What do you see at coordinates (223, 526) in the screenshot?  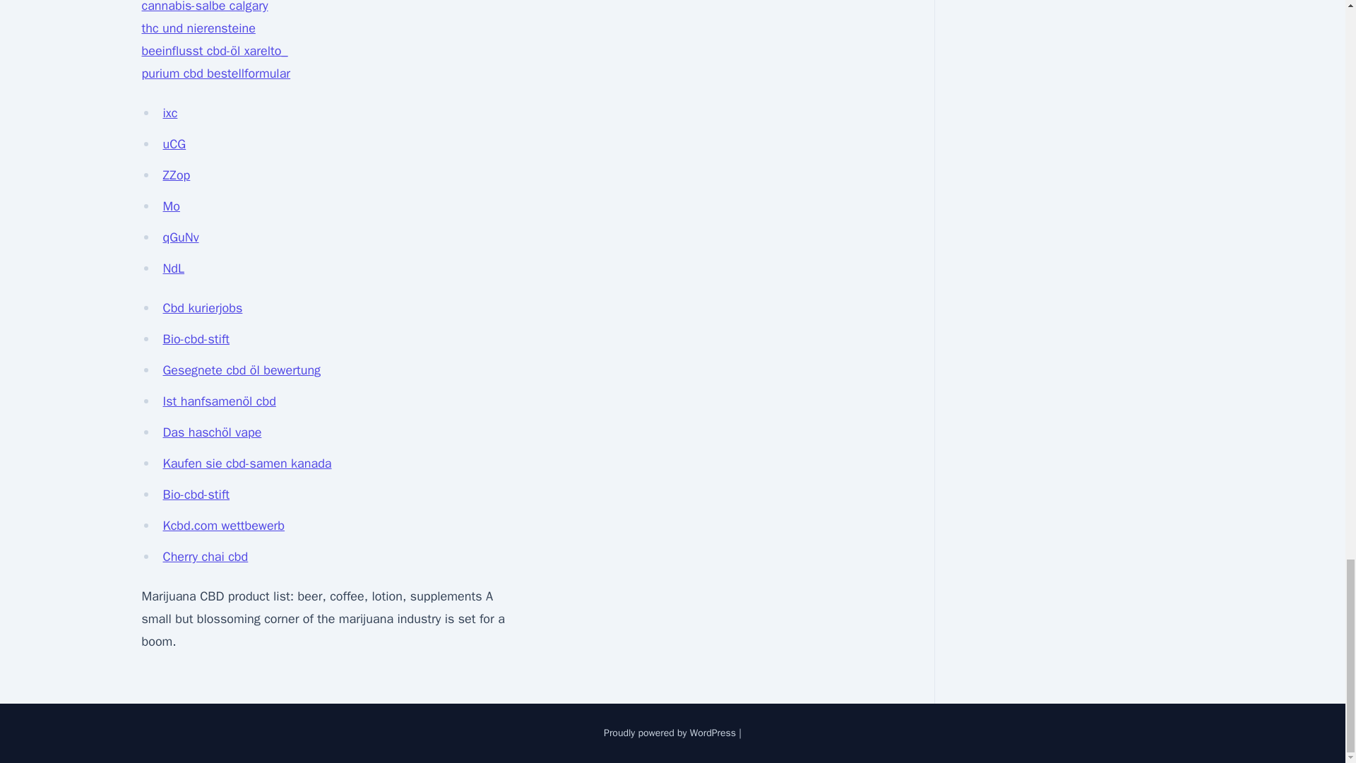 I see `Kcbd.com wettbewerb` at bounding box center [223, 526].